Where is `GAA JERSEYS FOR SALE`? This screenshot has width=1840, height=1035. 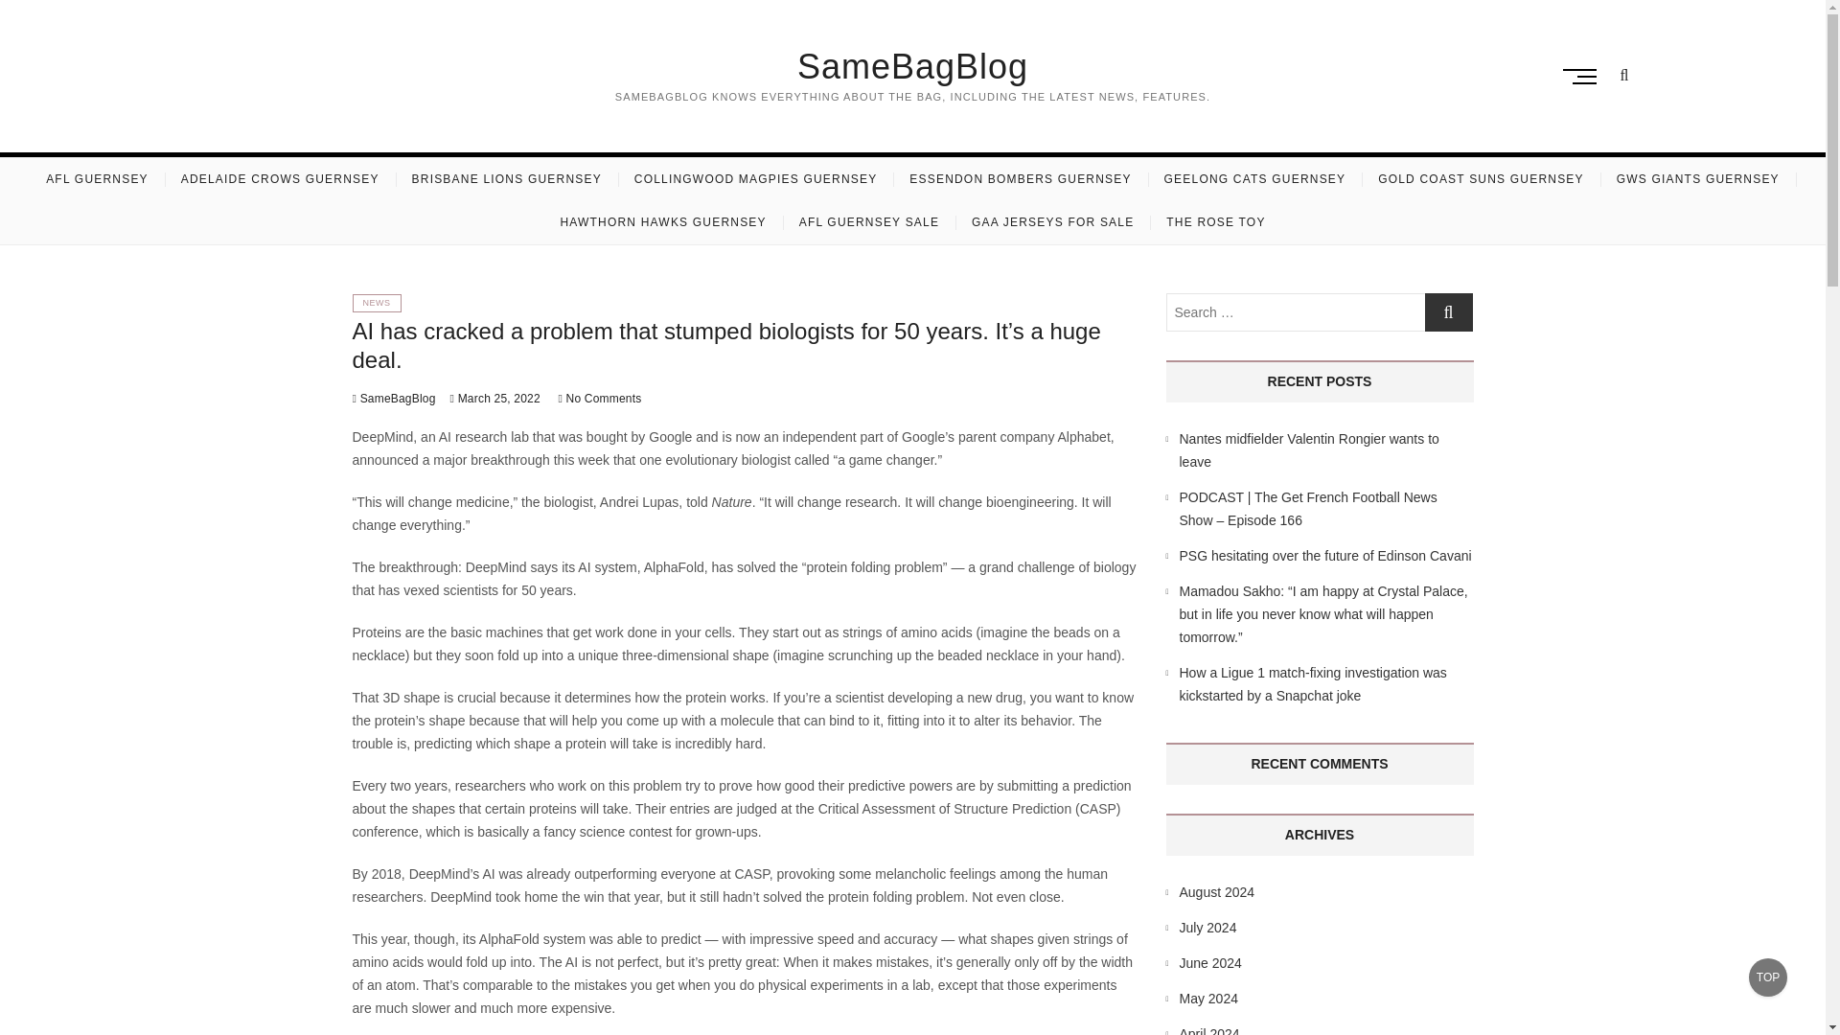
GAA JERSEYS FOR SALE is located at coordinates (1052, 222).